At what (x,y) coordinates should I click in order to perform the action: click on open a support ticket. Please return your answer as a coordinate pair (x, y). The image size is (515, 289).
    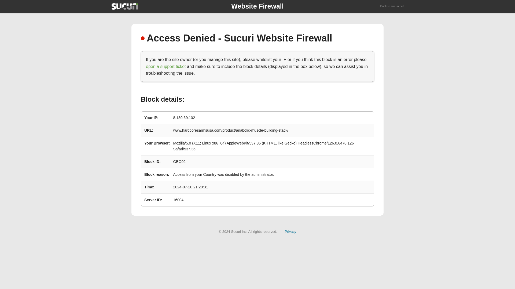
    Looking at the image, I should click on (166, 66).